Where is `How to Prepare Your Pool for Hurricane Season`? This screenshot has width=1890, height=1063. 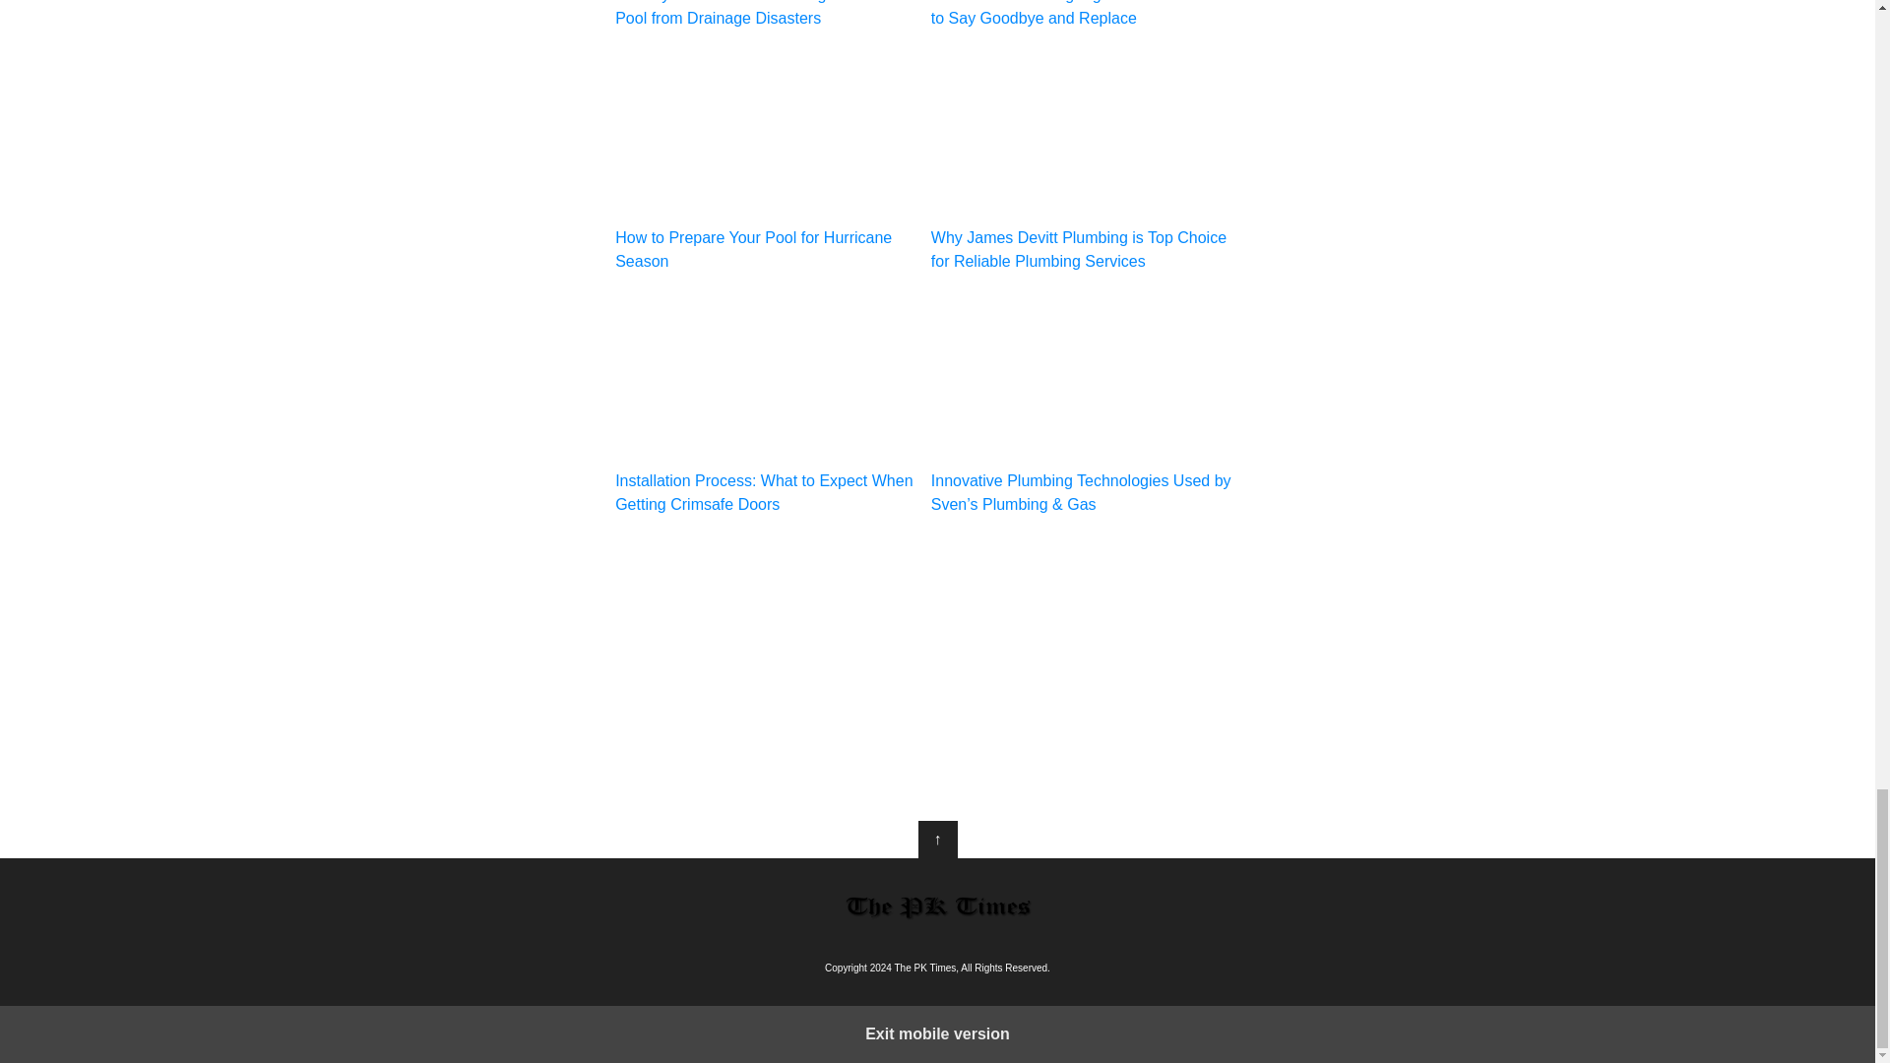
How to Prepare Your Pool for Hurricane Season is located at coordinates (766, 160).